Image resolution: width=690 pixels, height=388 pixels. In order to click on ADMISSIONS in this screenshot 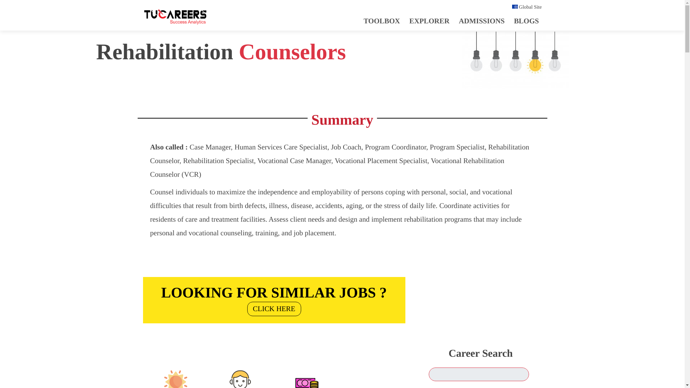, I will do `click(274, 298)`.